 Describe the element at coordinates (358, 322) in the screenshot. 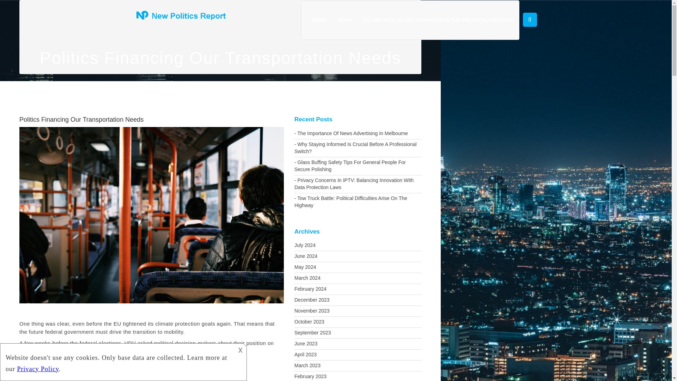

I see `October 2023` at that location.